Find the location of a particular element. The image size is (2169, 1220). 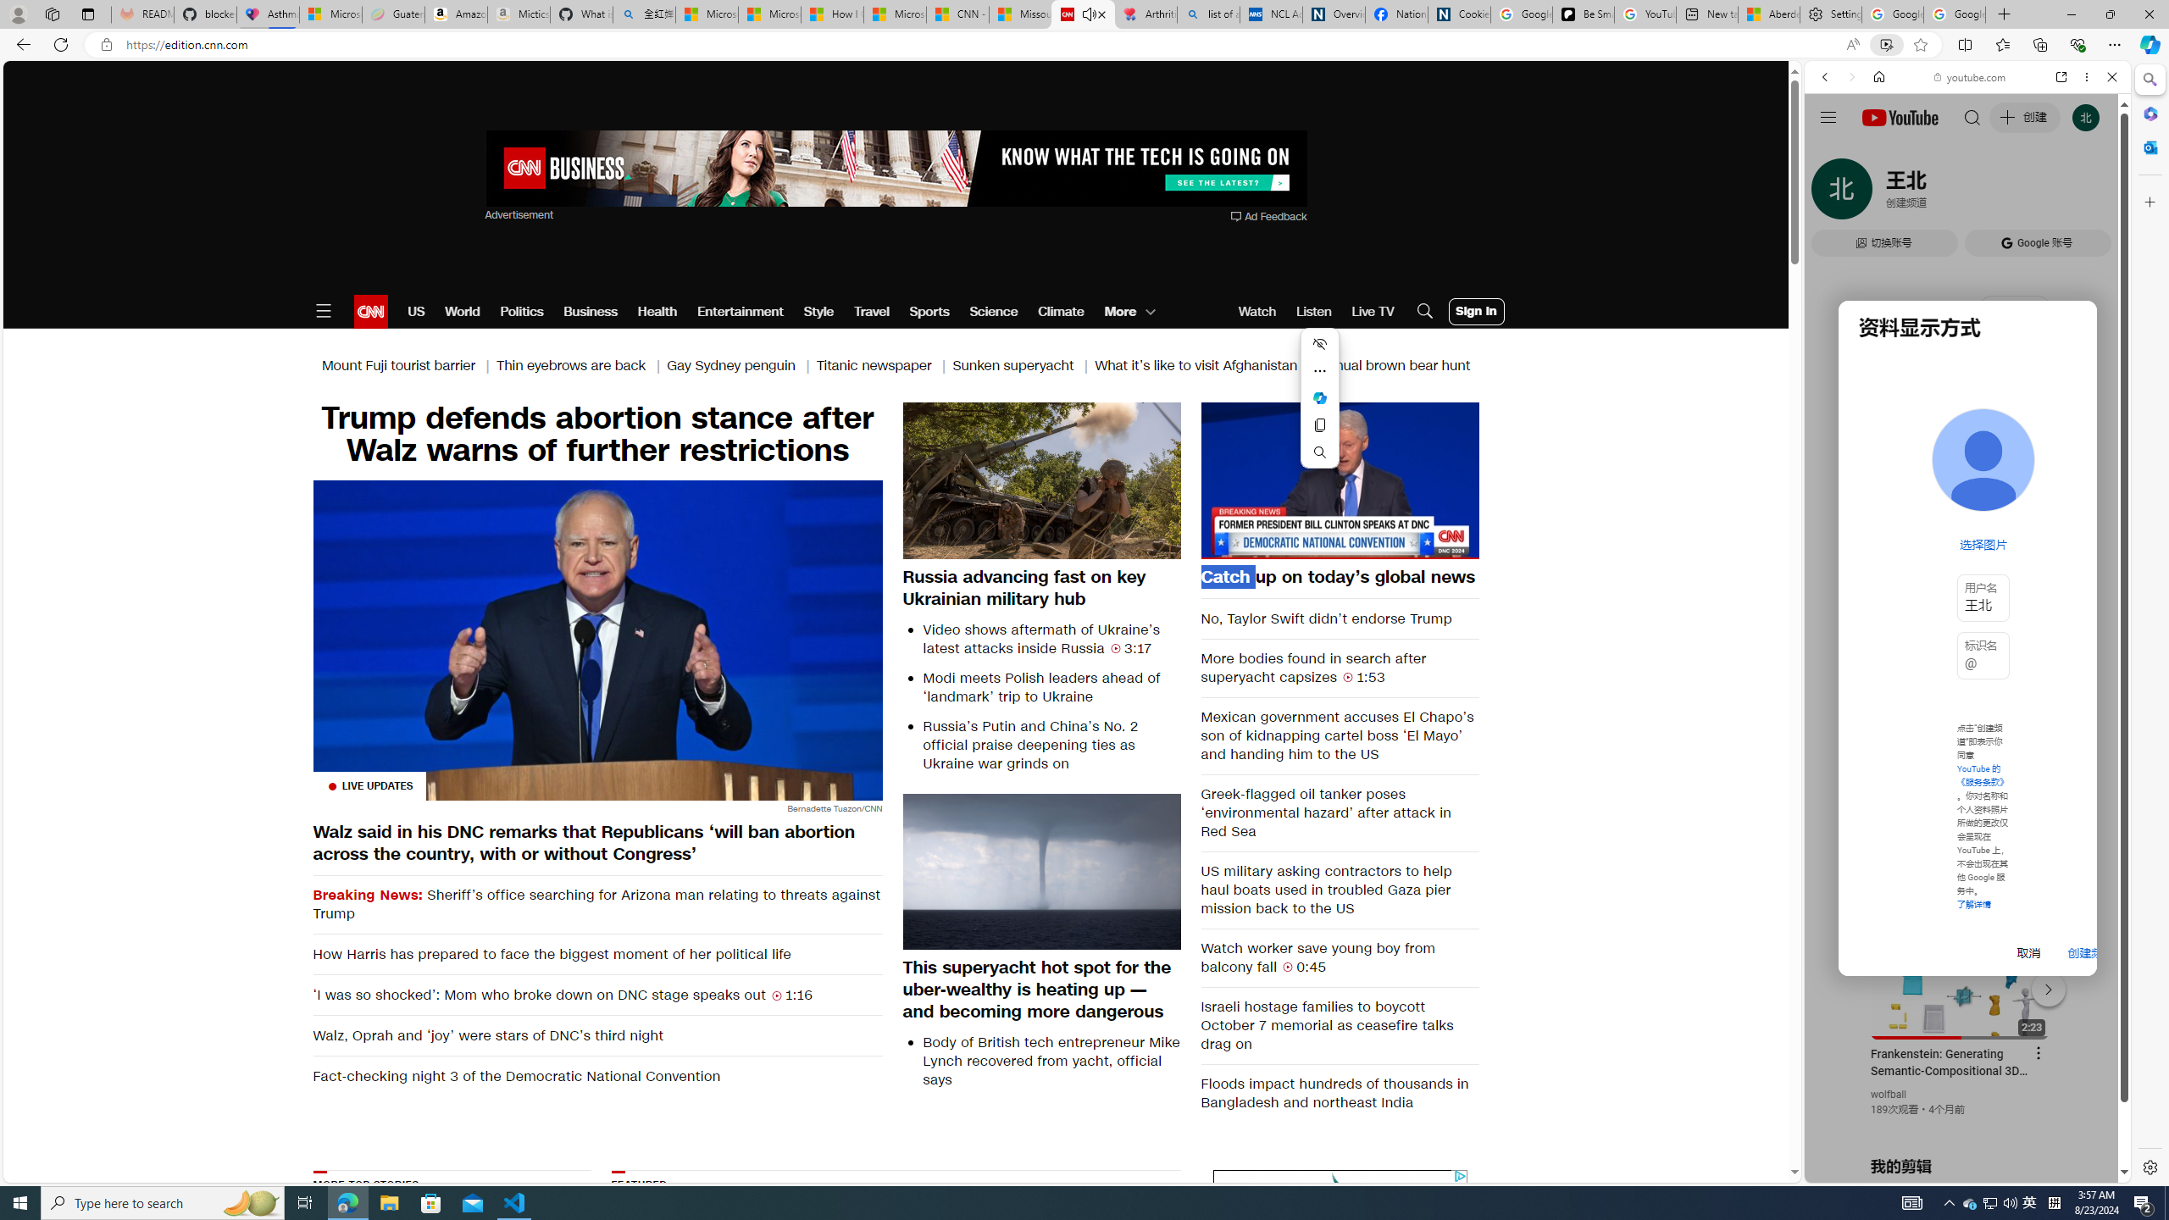

Watch worker save young boy from balcony fall 0:45 is located at coordinates (1340, 957).